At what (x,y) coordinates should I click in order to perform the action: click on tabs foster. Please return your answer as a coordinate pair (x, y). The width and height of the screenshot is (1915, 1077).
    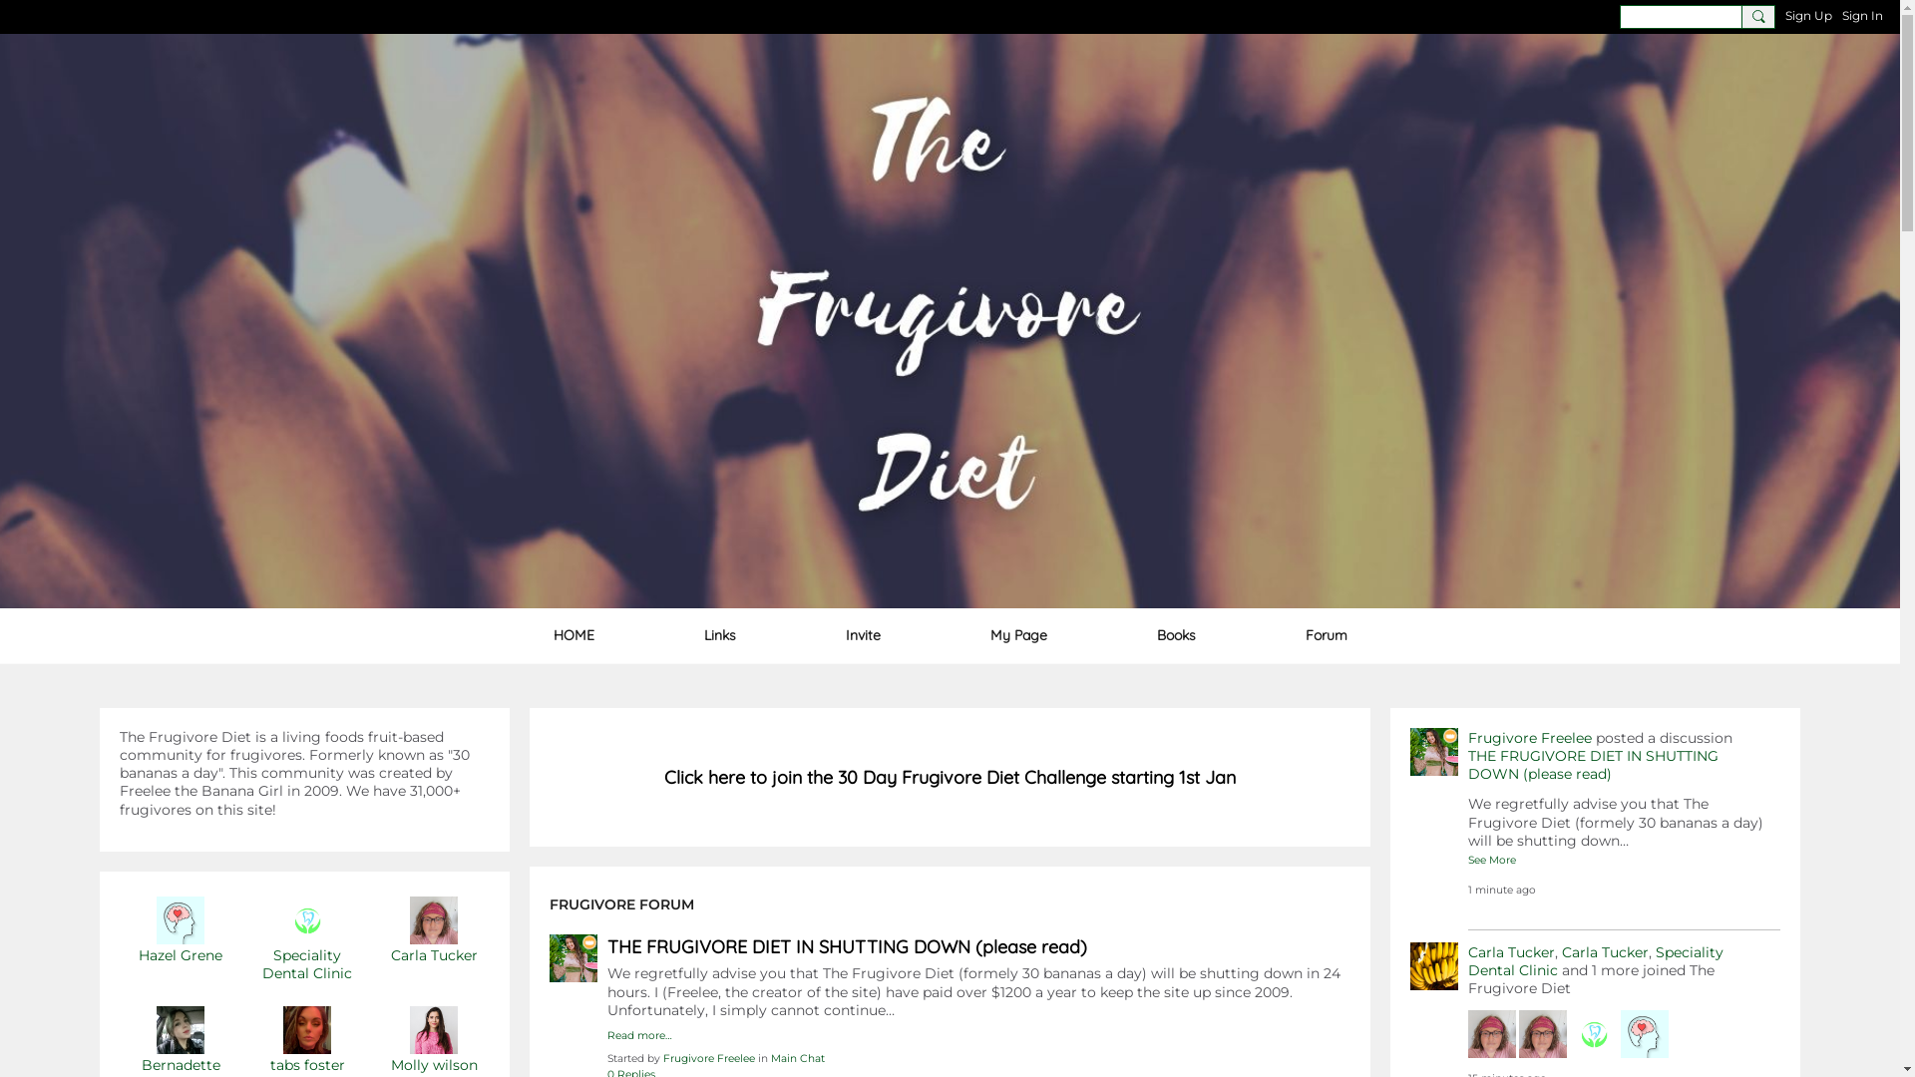
    Looking at the image, I should click on (307, 1030).